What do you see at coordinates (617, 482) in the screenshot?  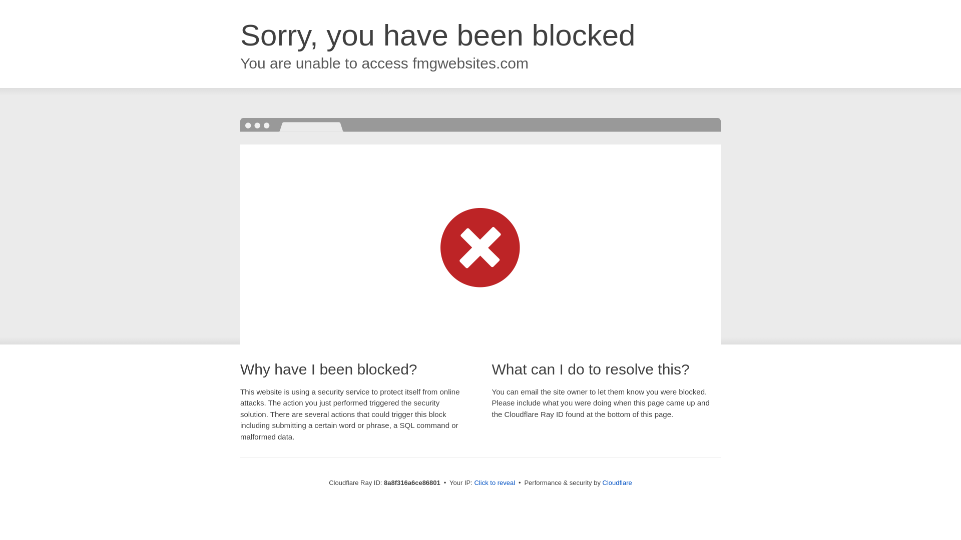 I see `Cloudflare` at bounding box center [617, 482].